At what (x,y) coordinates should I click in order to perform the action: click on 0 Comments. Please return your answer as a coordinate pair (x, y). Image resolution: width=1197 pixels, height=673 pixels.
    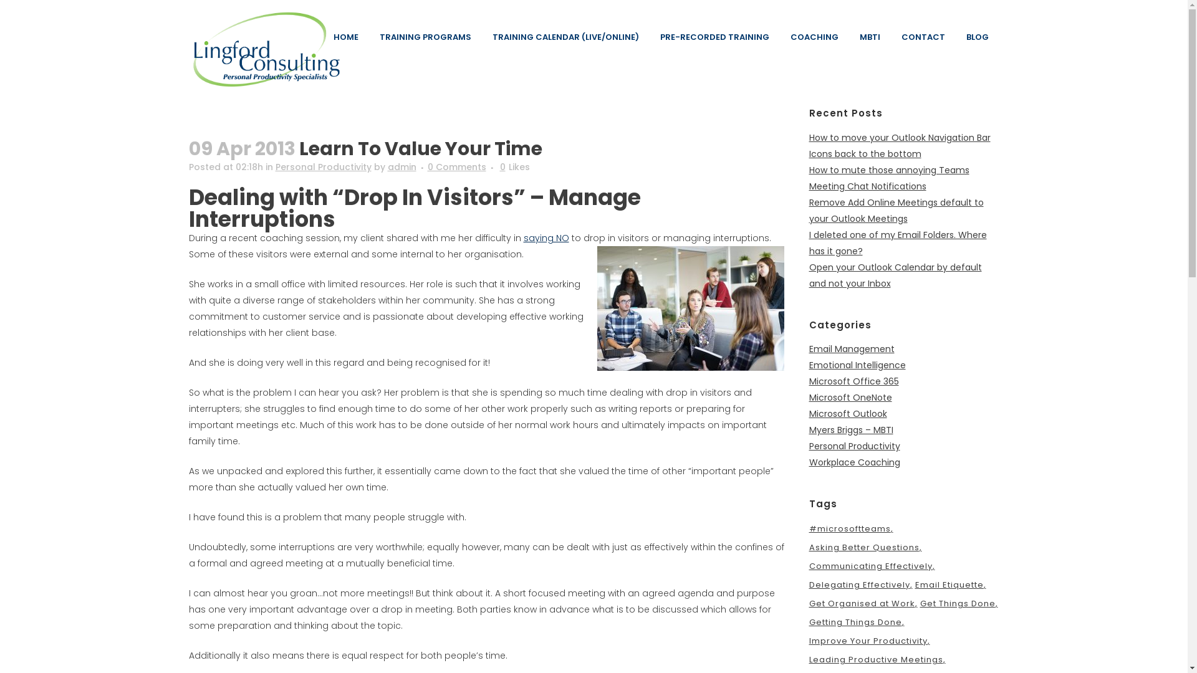
    Looking at the image, I should click on (457, 167).